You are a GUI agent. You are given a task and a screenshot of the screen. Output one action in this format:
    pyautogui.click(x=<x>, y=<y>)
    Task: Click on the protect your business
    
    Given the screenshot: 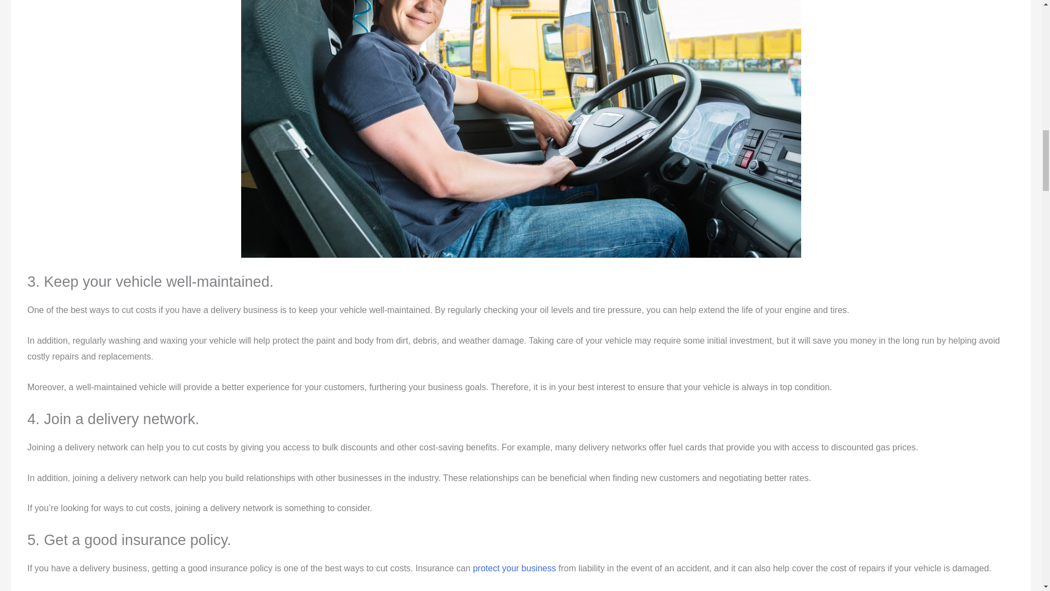 What is the action you would take?
    pyautogui.click(x=515, y=568)
    